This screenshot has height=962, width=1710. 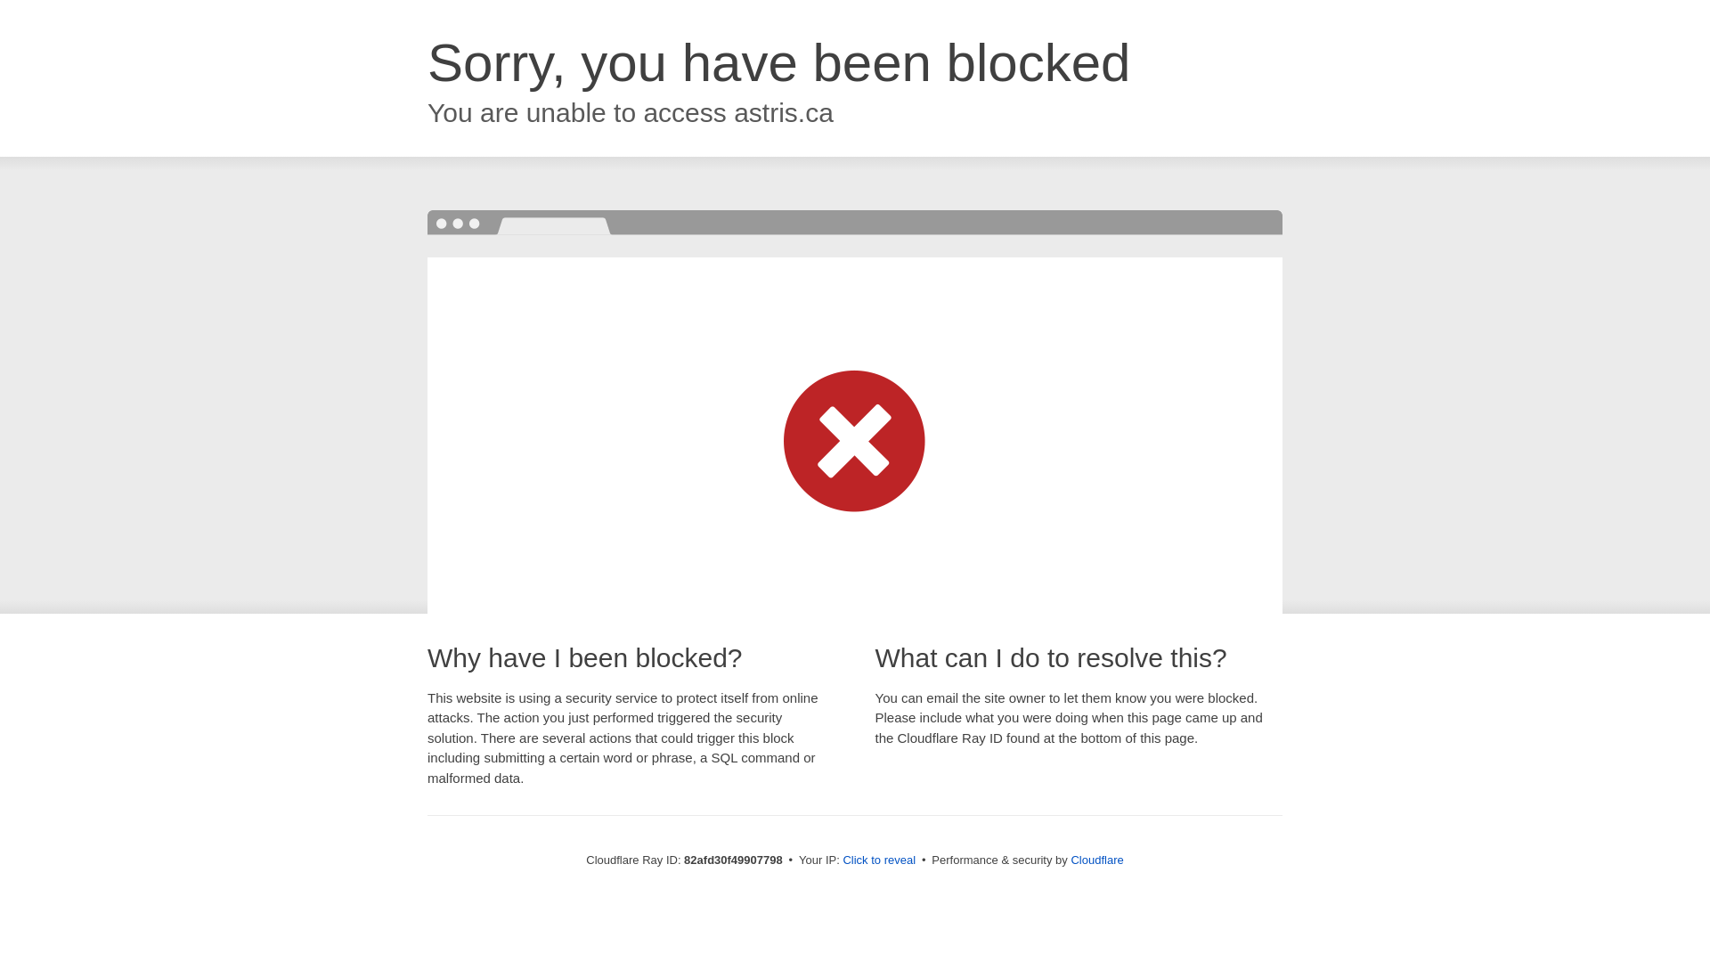 What do you see at coordinates (879, 860) in the screenshot?
I see `Click to reveal` at bounding box center [879, 860].